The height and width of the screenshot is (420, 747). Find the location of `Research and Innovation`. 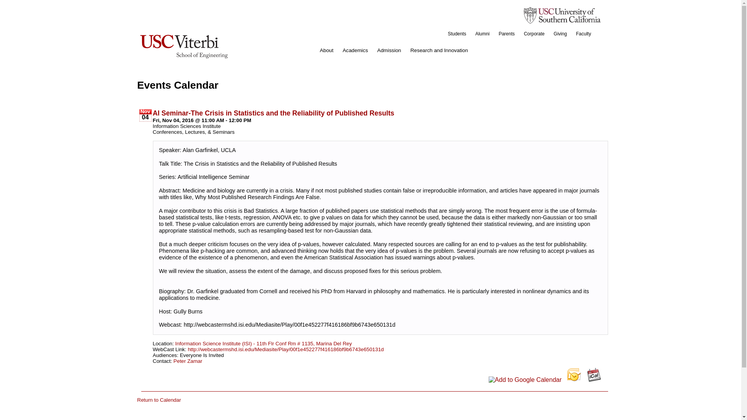

Research and Innovation is located at coordinates (439, 51).